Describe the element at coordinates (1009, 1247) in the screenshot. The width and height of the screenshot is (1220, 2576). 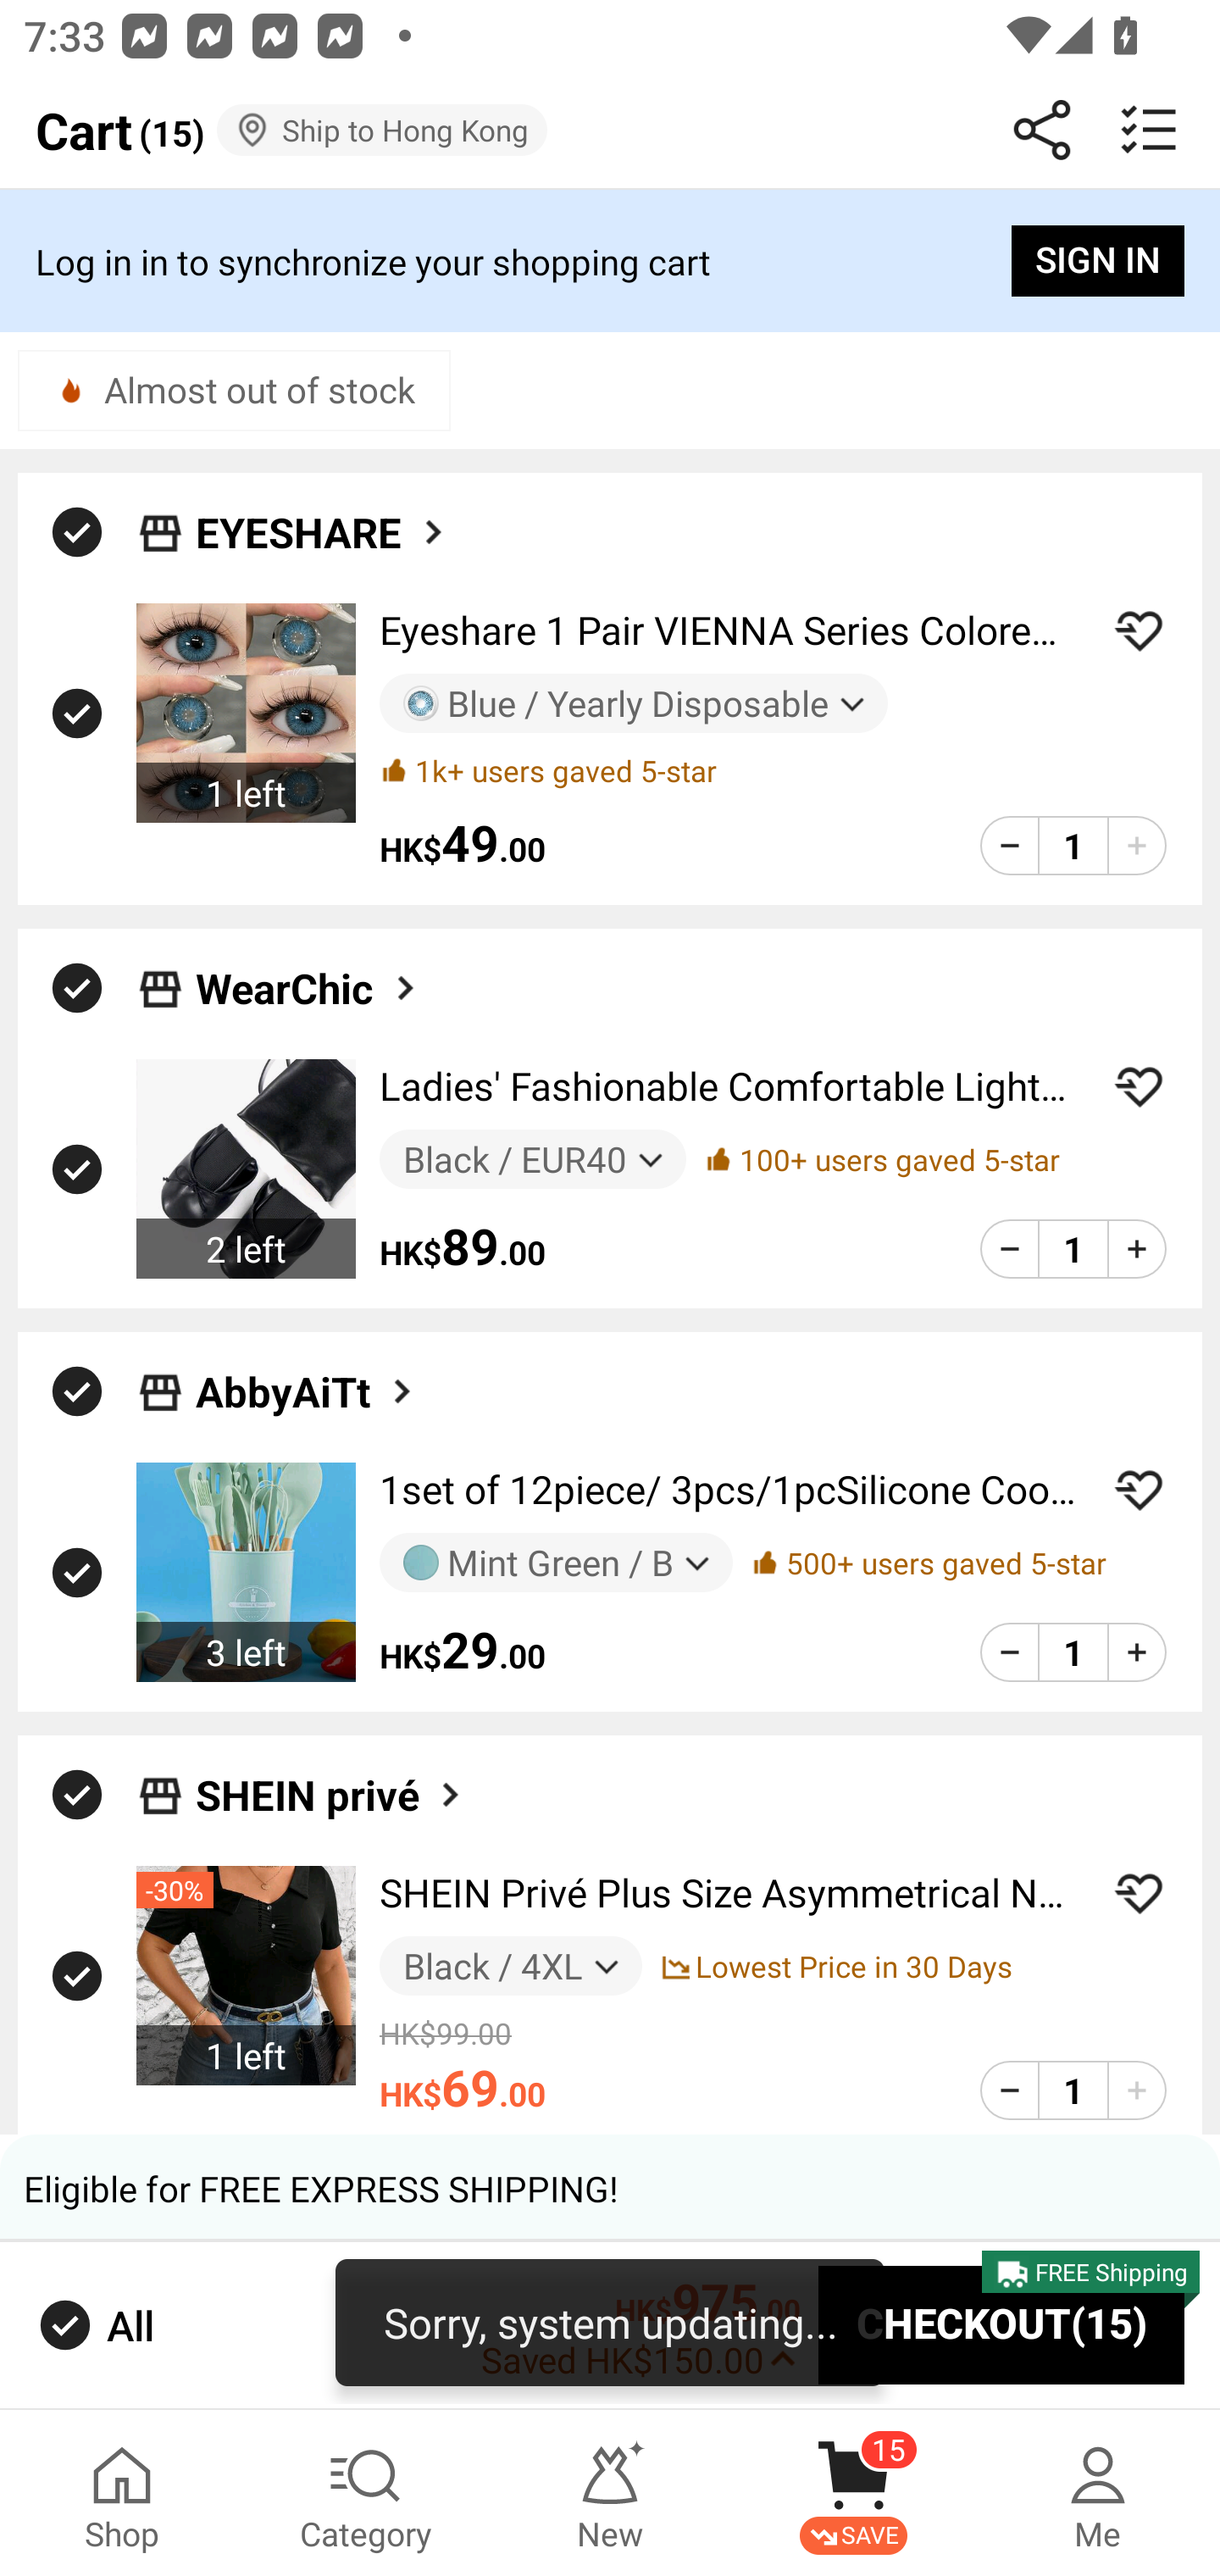
I see `product quantity minus 1` at that location.